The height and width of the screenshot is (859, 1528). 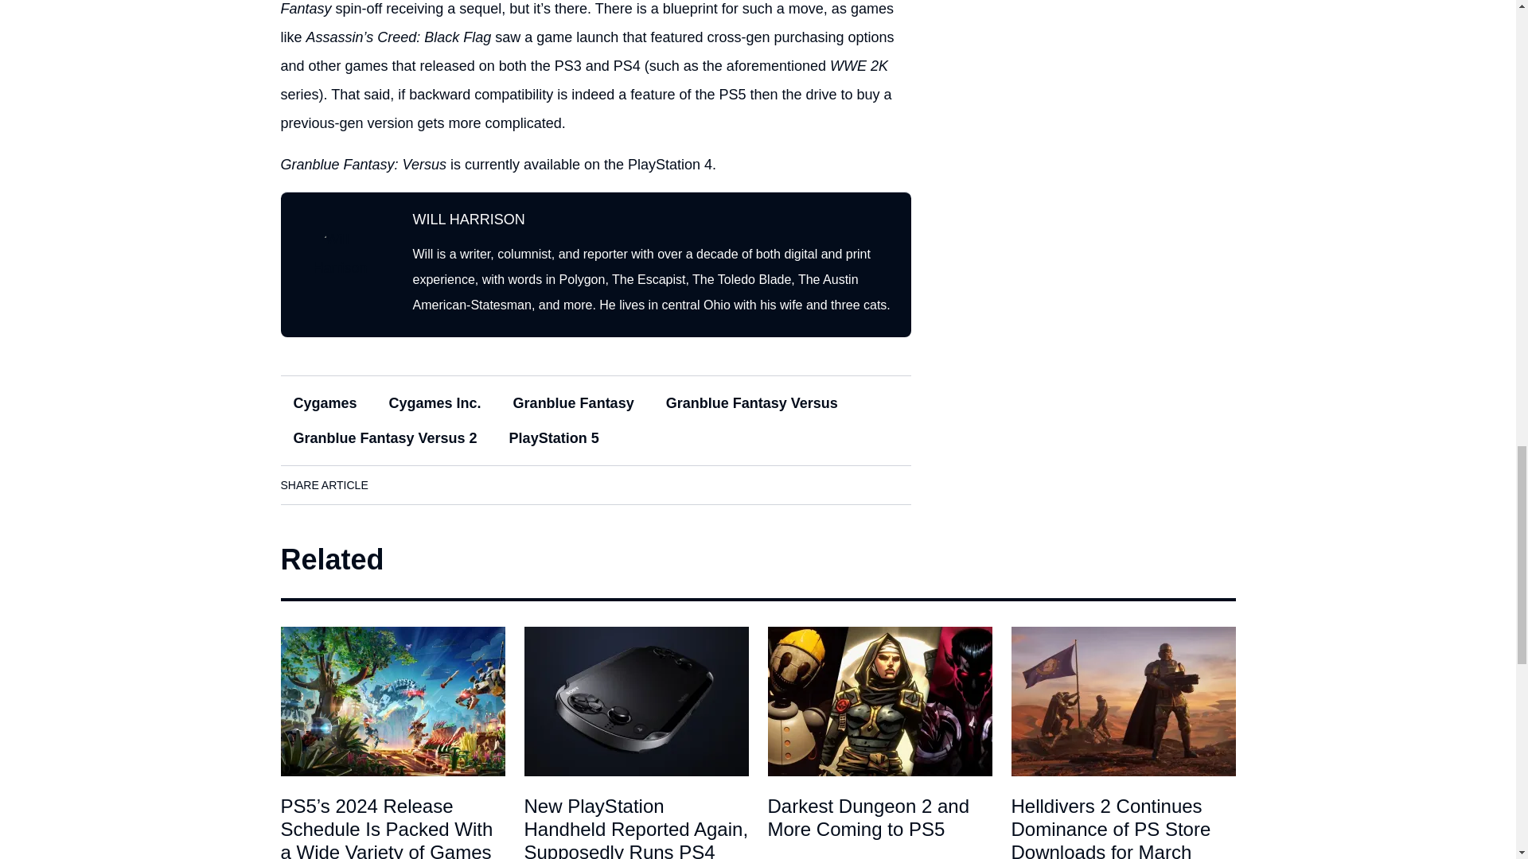 I want to click on PlayStation 5, so click(x=554, y=438).